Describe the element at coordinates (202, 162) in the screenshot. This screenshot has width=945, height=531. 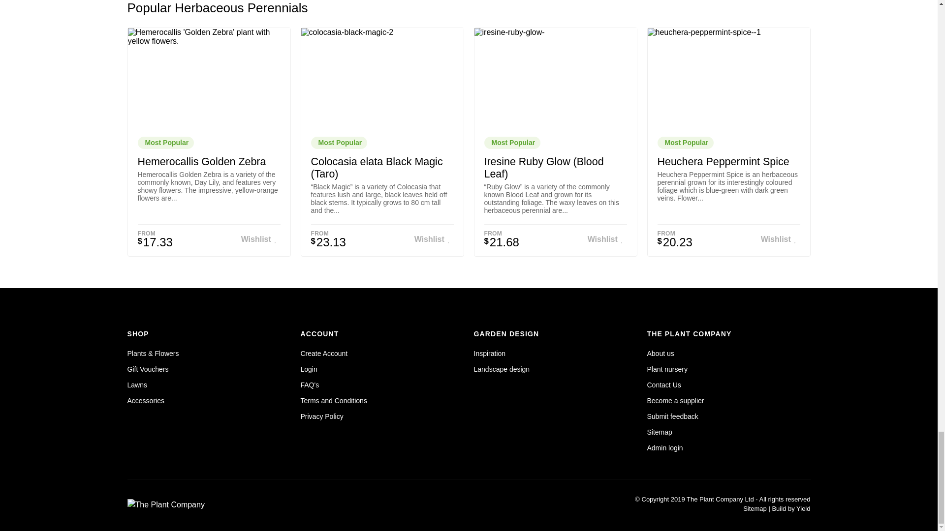
I see `Hemerocallis Golden Zebra` at that location.